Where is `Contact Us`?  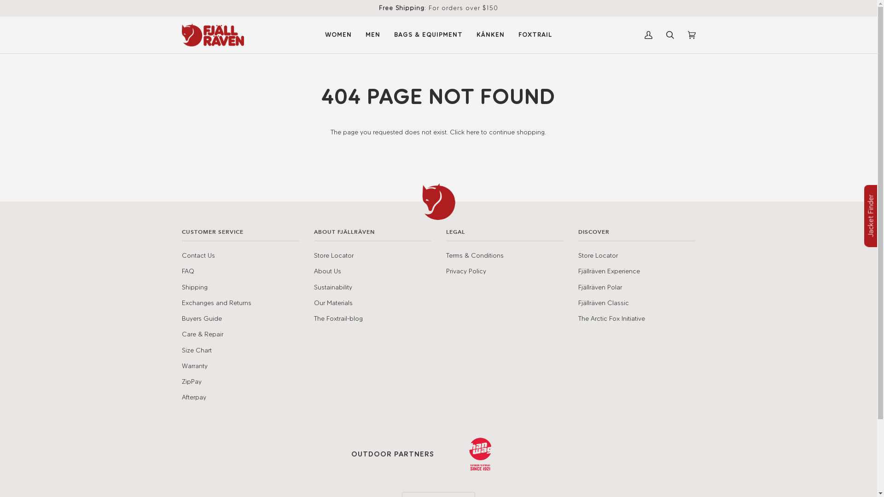
Contact Us is located at coordinates (198, 255).